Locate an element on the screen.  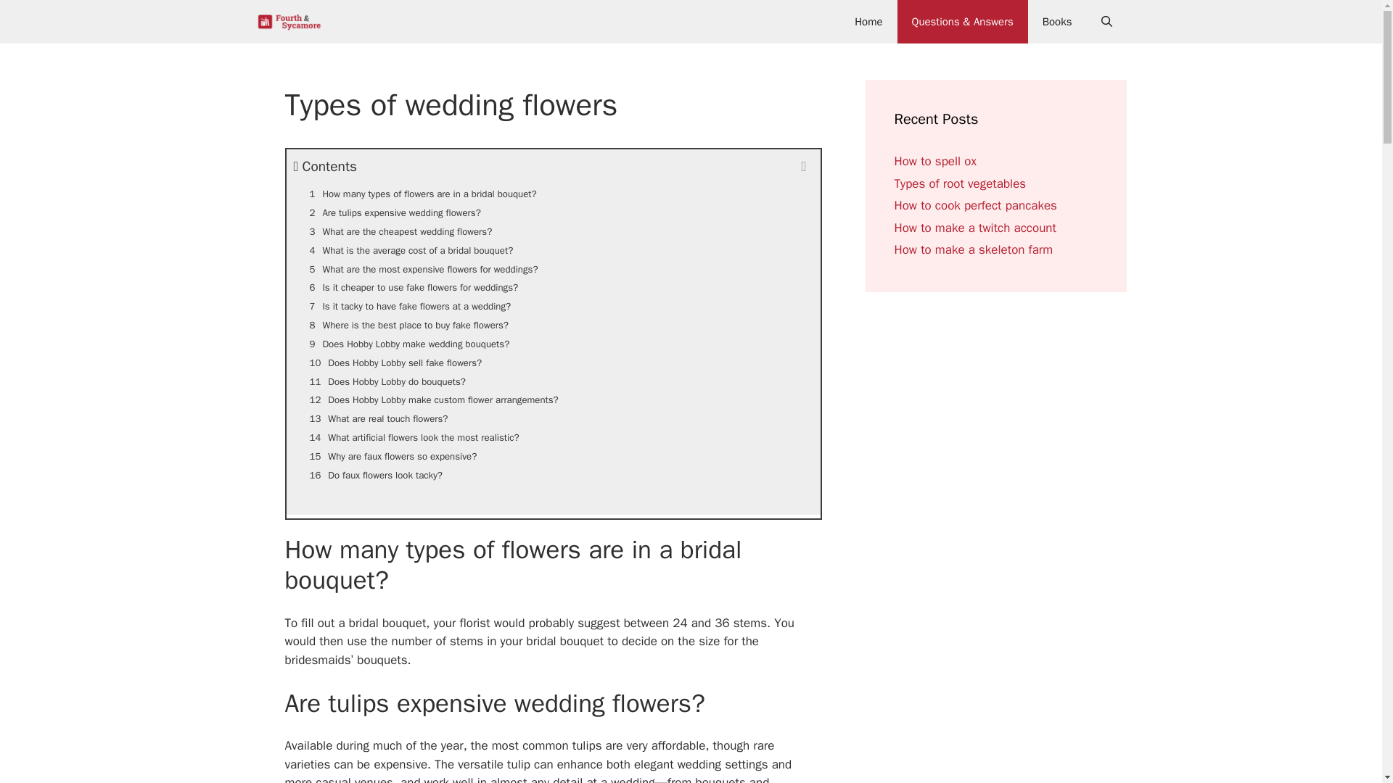
Does Hobby Lobby do bouquets? is located at coordinates (553, 382).